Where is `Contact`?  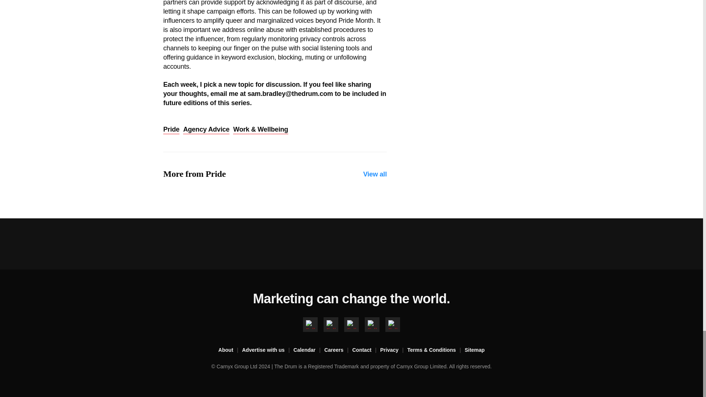 Contact is located at coordinates (366, 350).